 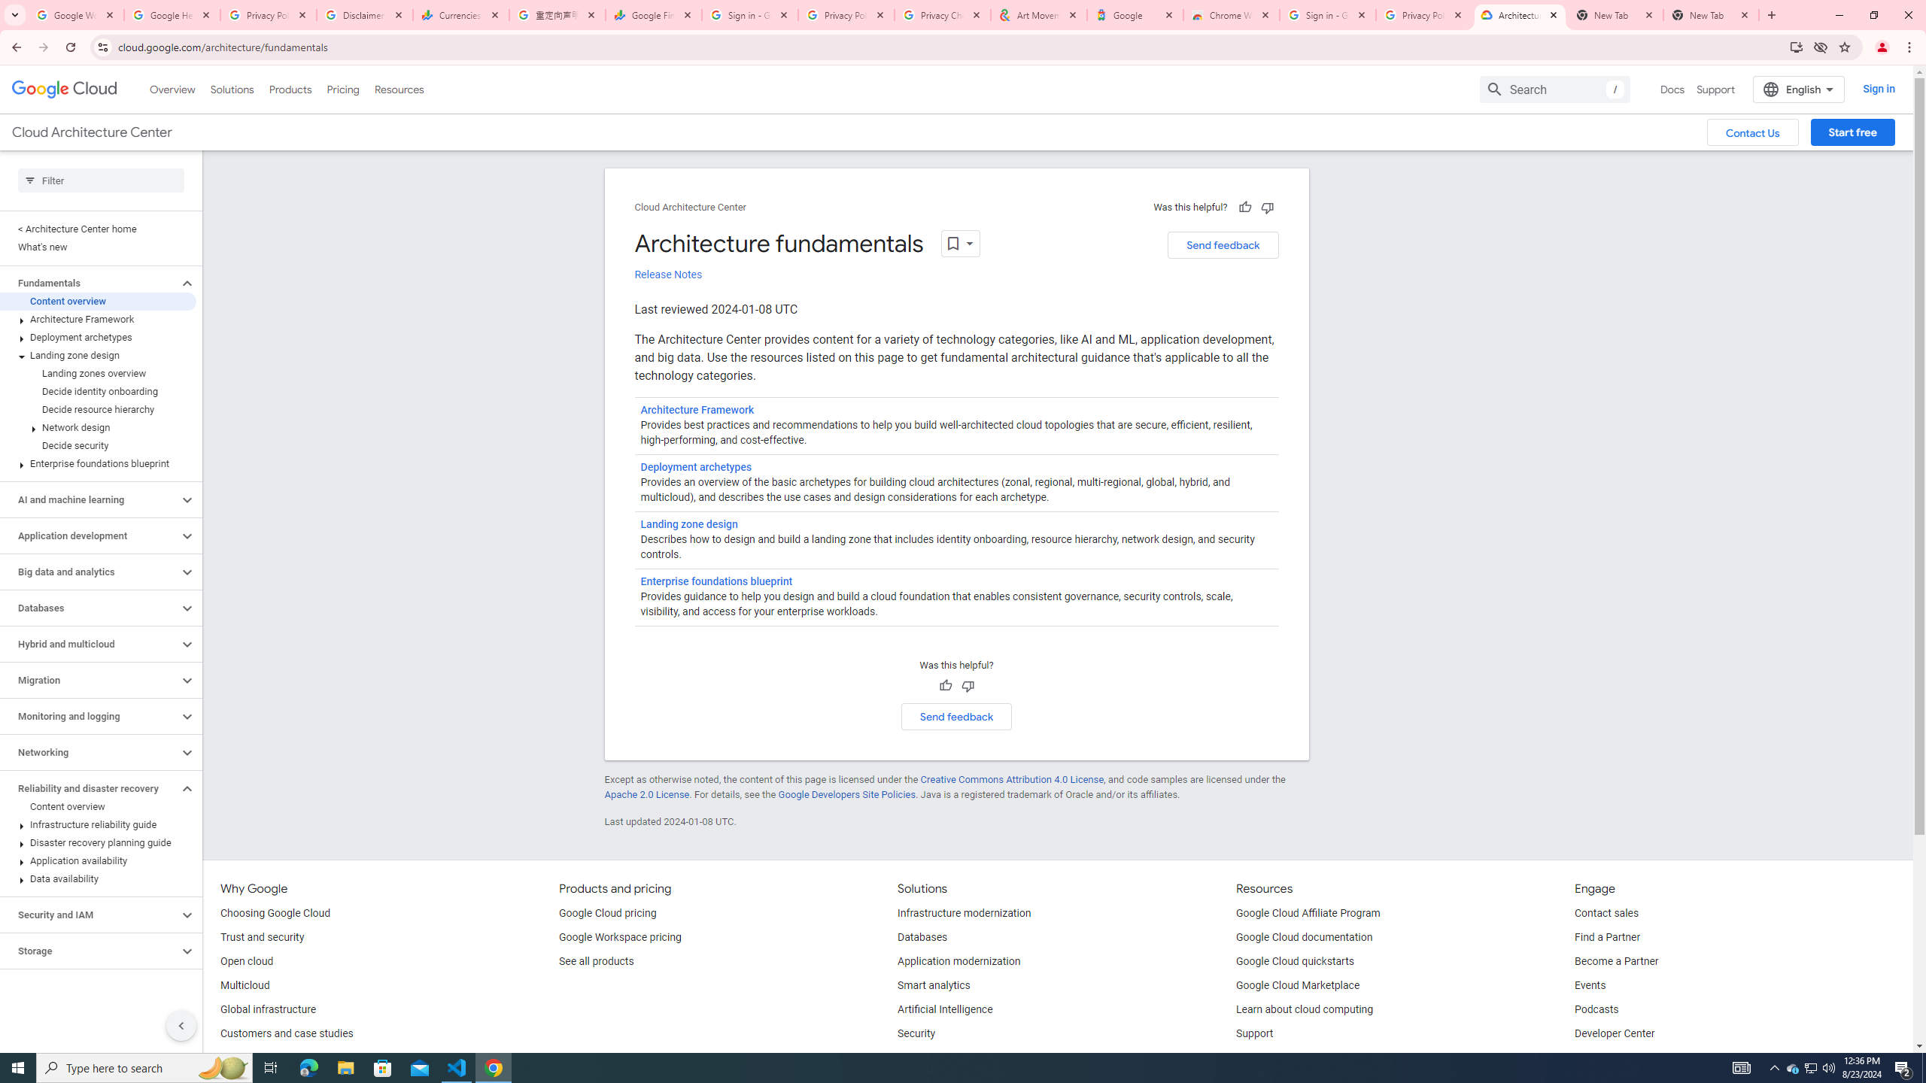 I want to click on Big data and analytics, so click(x=90, y=572).